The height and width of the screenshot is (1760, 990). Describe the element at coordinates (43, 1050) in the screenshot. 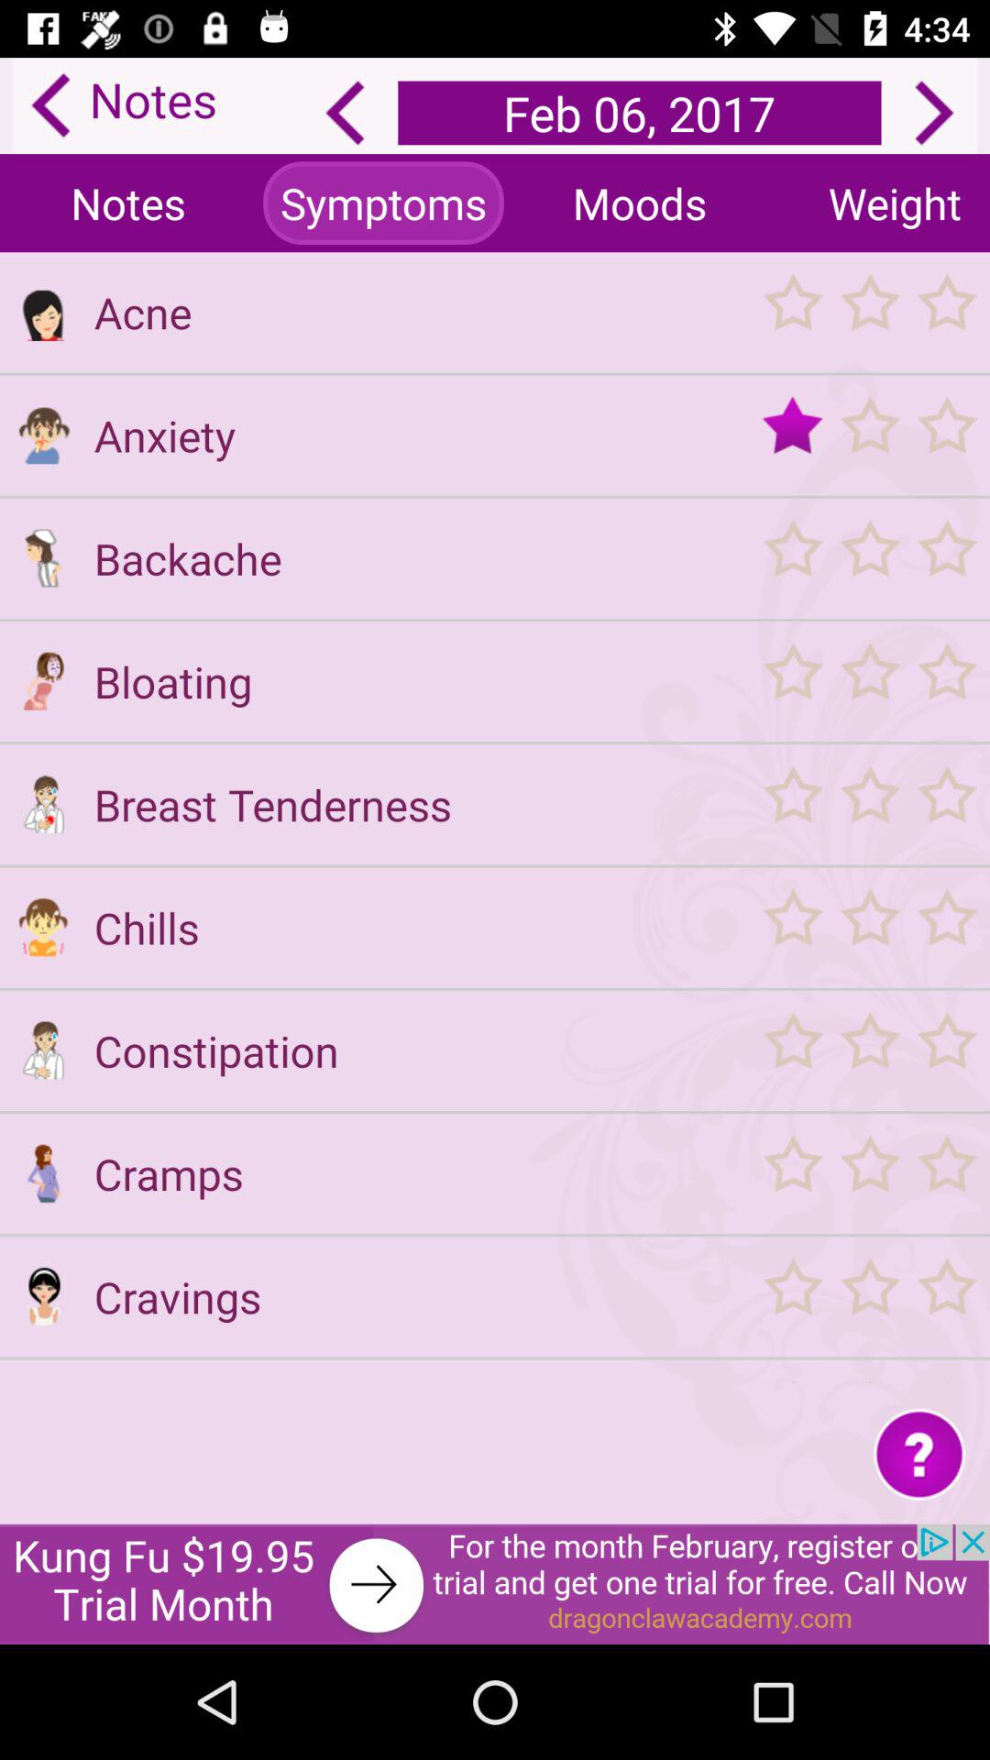

I see `profile icon` at that location.